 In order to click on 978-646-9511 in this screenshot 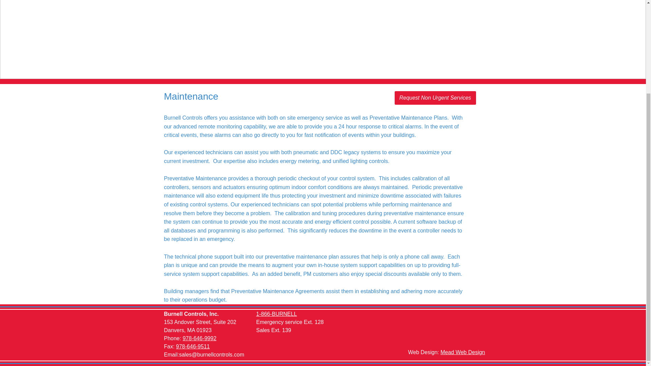, I will do `click(193, 346)`.